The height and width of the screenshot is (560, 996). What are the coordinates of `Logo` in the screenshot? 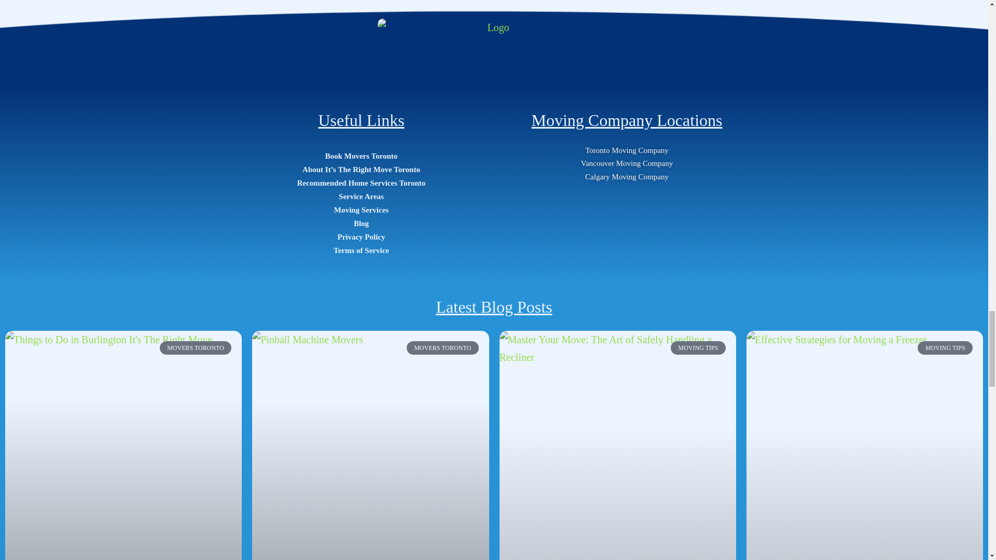 It's located at (494, 45).